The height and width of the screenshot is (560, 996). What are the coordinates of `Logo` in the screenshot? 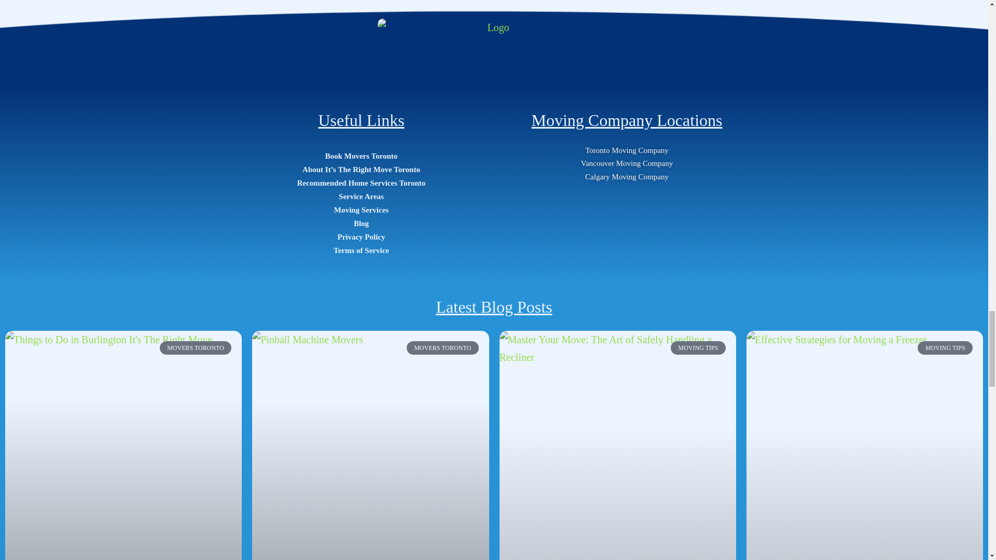 It's located at (494, 45).